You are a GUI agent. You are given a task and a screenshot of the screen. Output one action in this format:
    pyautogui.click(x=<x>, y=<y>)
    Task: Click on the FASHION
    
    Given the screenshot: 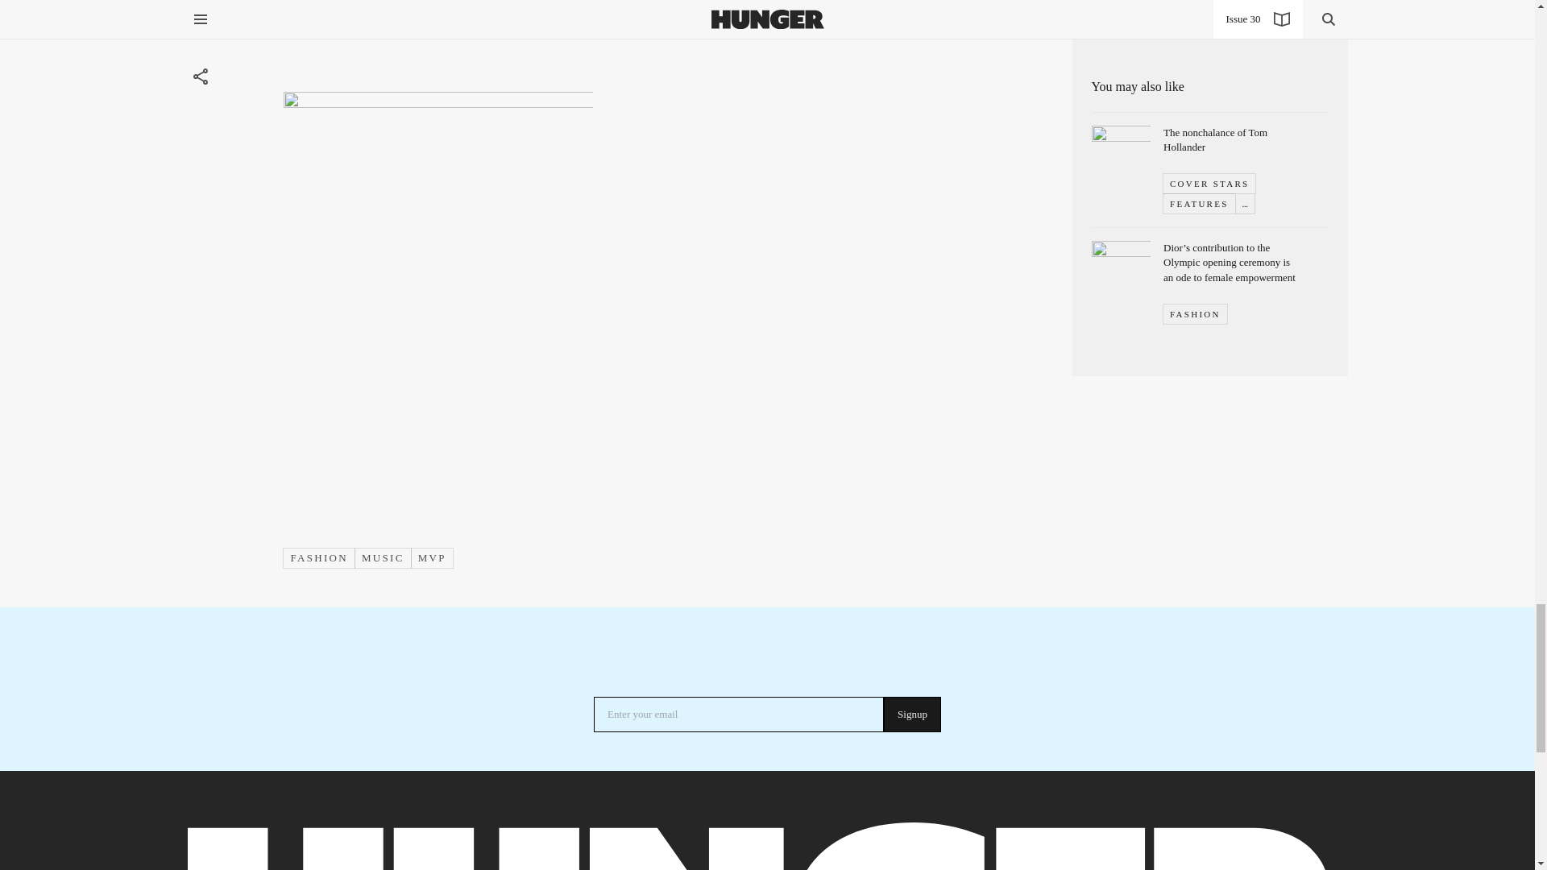 What is the action you would take?
    pyautogui.click(x=319, y=557)
    